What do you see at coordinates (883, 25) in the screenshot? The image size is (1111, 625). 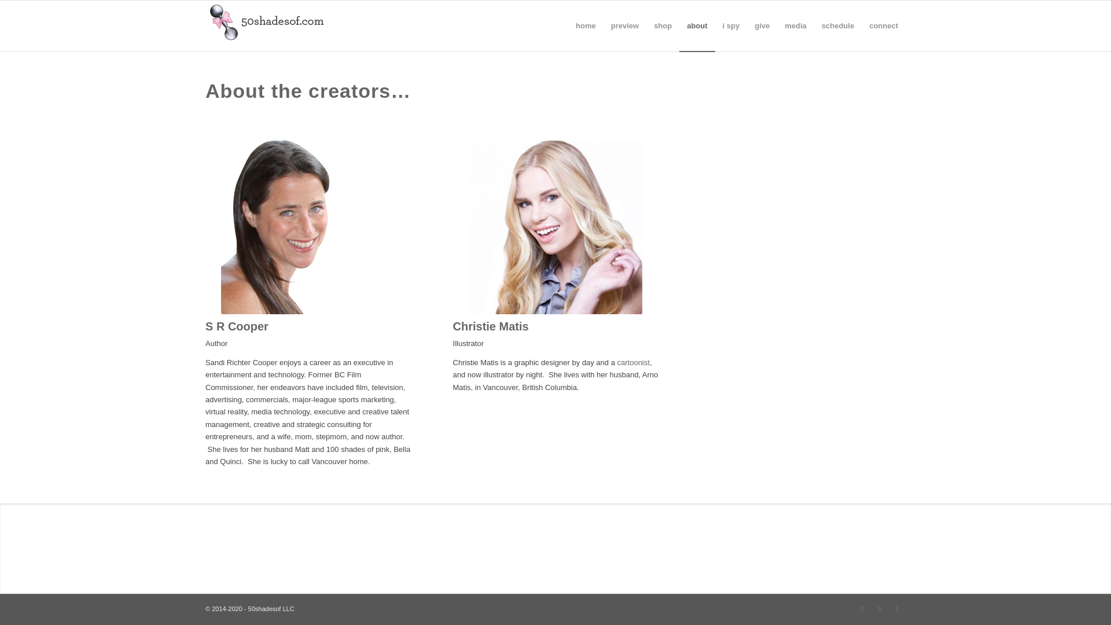 I see `connect` at bounding box center [883, 25].